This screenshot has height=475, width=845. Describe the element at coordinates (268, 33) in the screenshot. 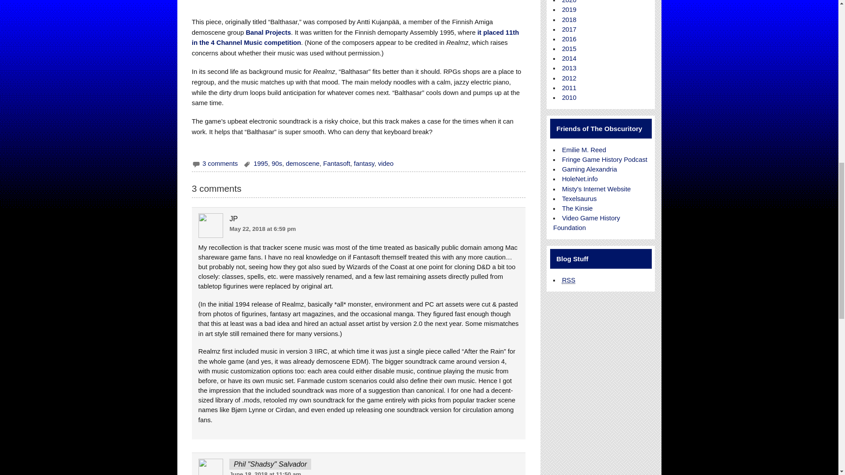

I see `Banal Projects` at that location.